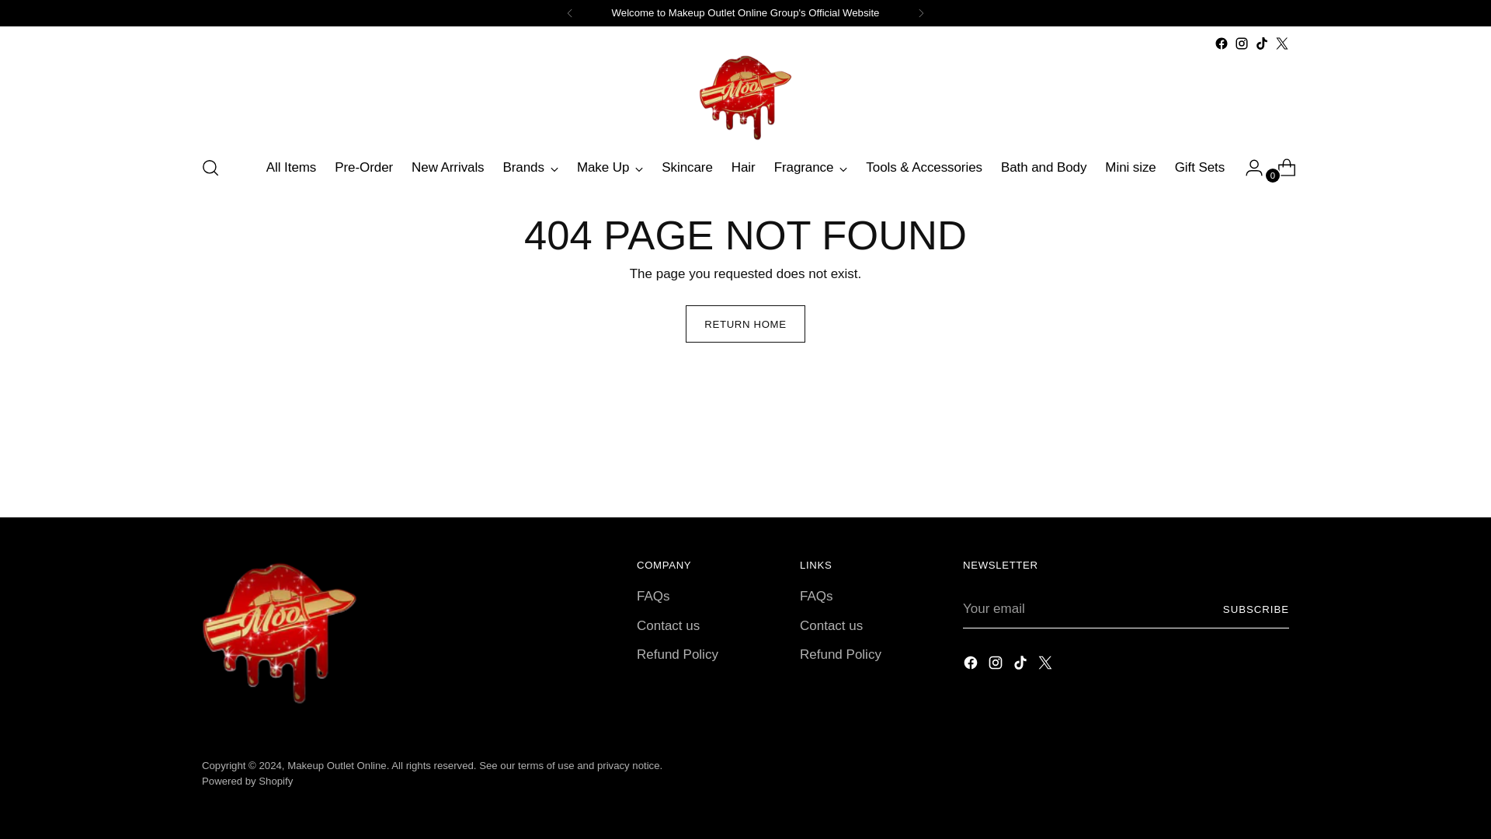 This screenshot has width=1491, height=839. I want to click on Makeup Outlet Online on Facebook, so click(972, 665).